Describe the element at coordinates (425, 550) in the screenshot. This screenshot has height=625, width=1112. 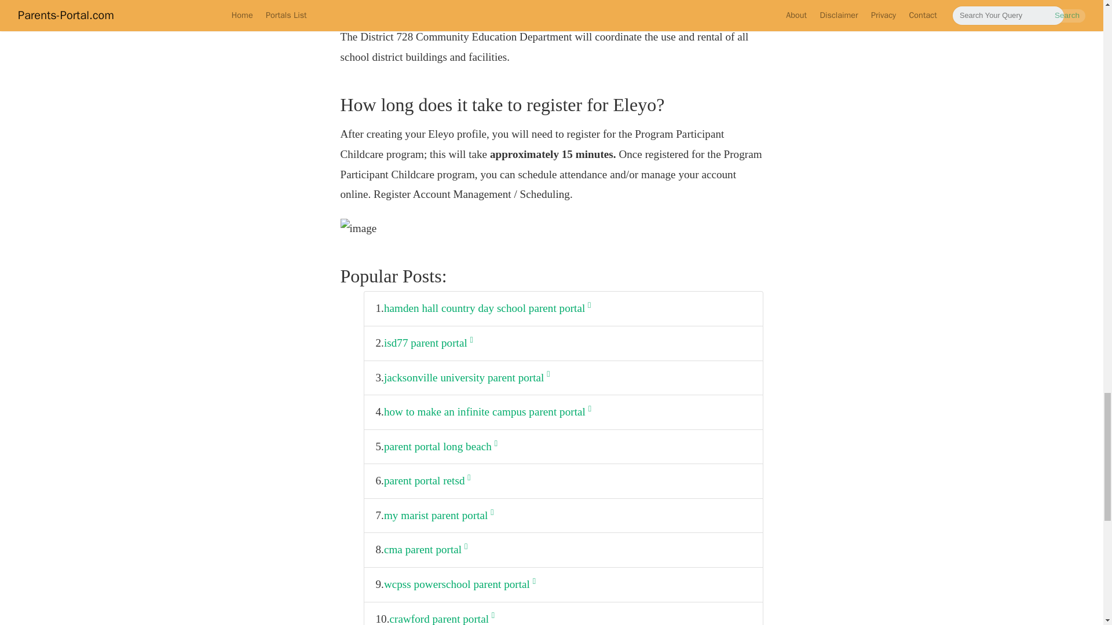
I see `cma parent portal` at that location.